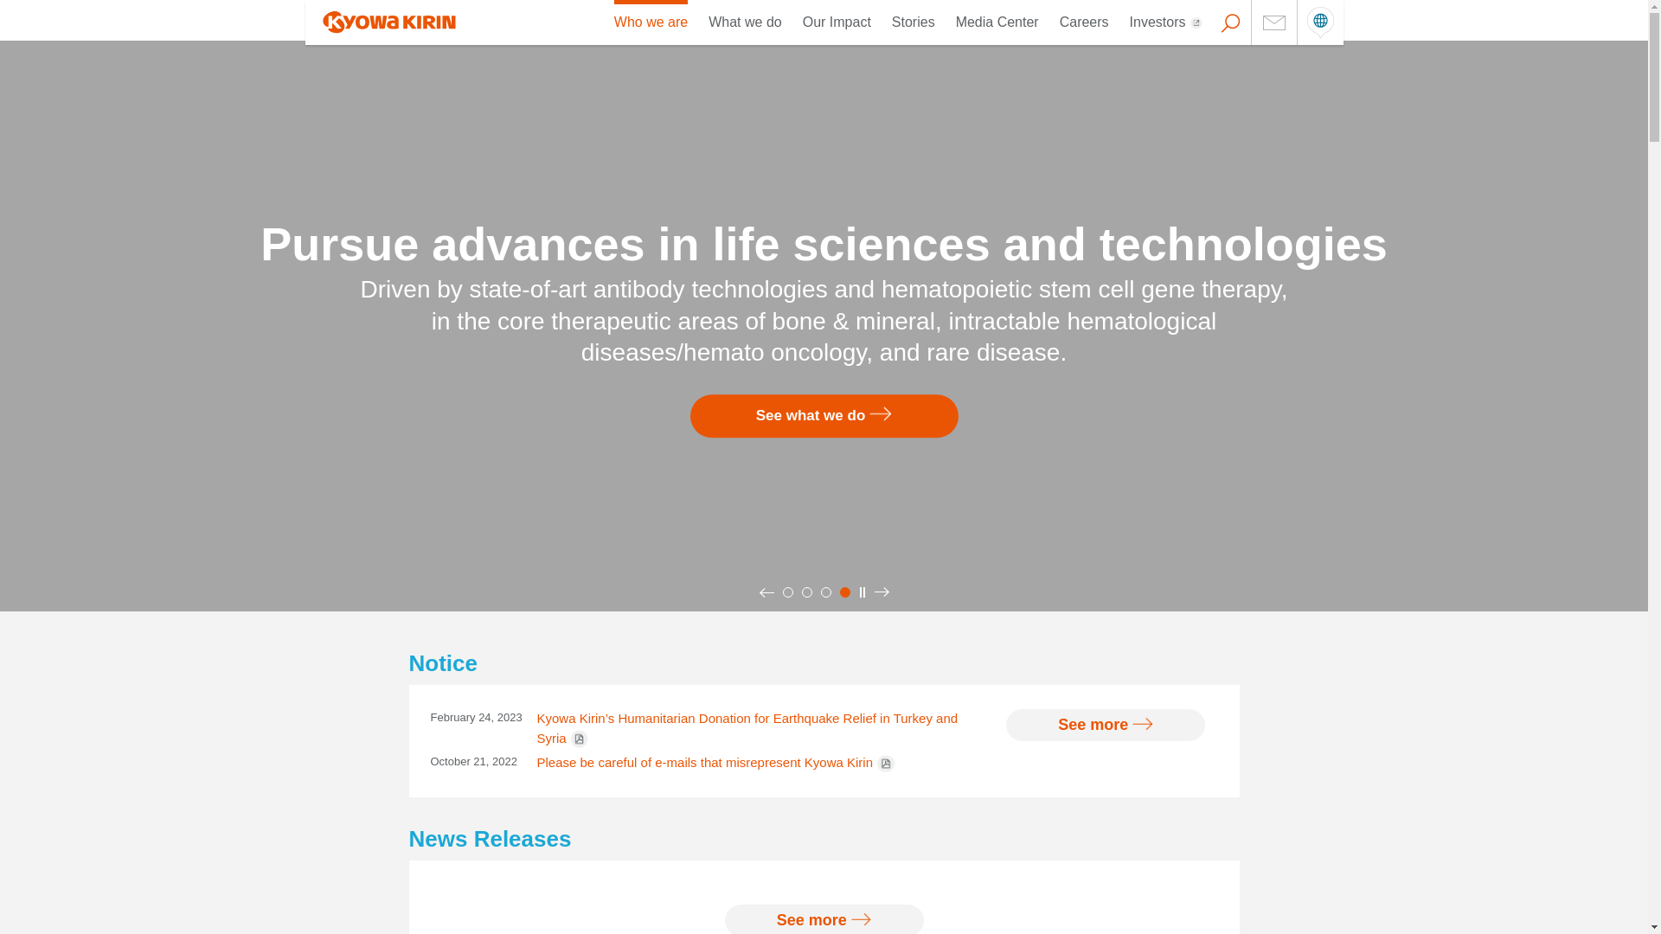 This screenshot has width=1661, height=934. Describe the element at coordinates (651, 22) in the screenshot. I see `Who we are` at that location.